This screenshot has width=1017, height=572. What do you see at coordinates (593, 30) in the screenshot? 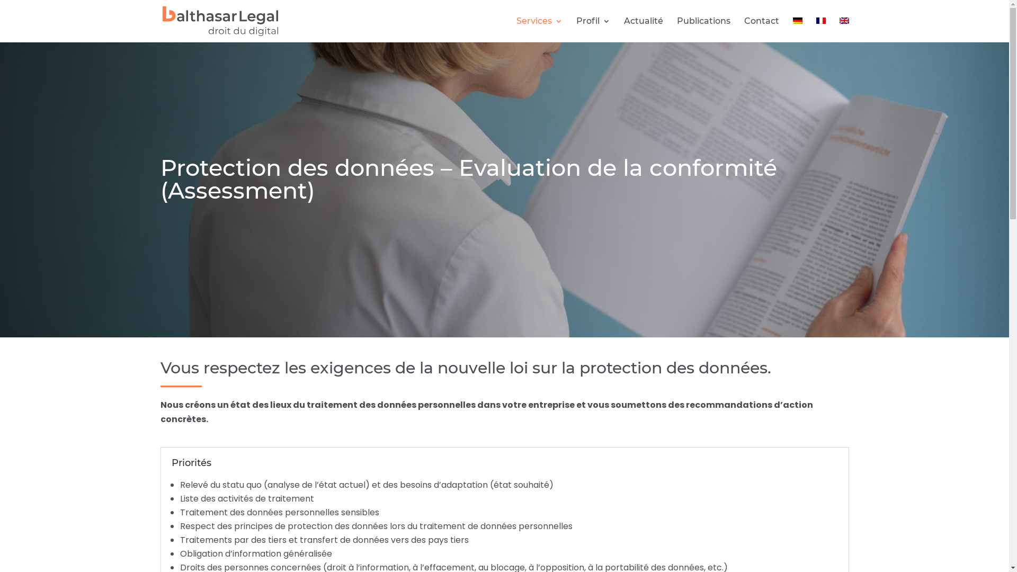
I see `Profil` at bounding box center [593, 30].